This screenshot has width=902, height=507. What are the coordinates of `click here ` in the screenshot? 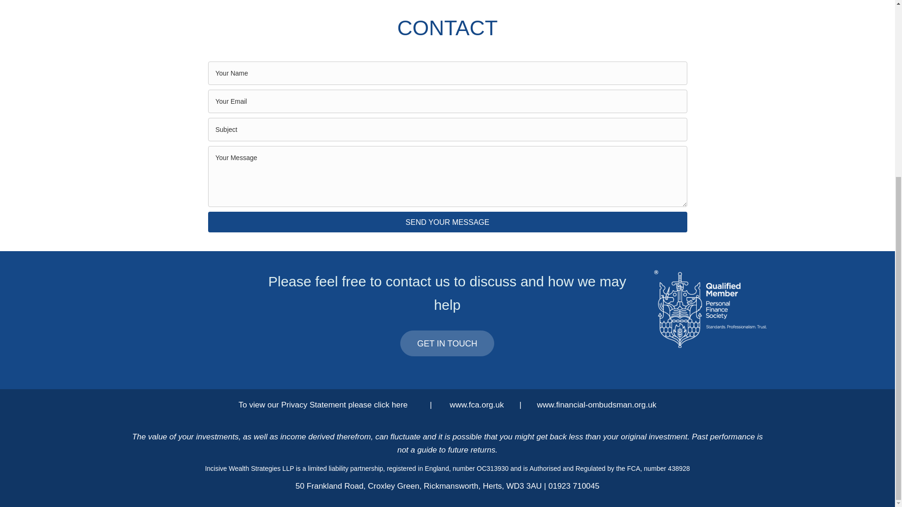 It's located at (393, 405).